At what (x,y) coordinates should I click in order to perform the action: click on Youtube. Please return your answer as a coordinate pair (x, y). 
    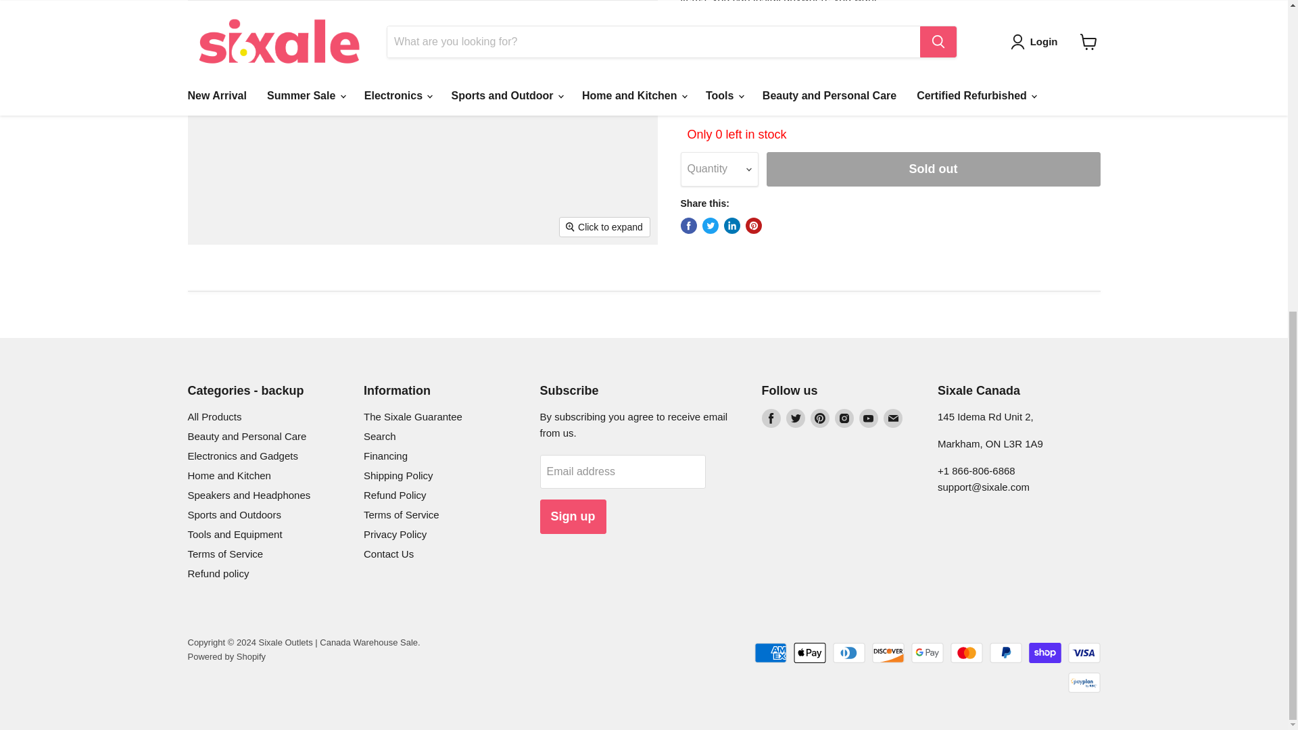
    Looking at the image, I should click on (867, 418).